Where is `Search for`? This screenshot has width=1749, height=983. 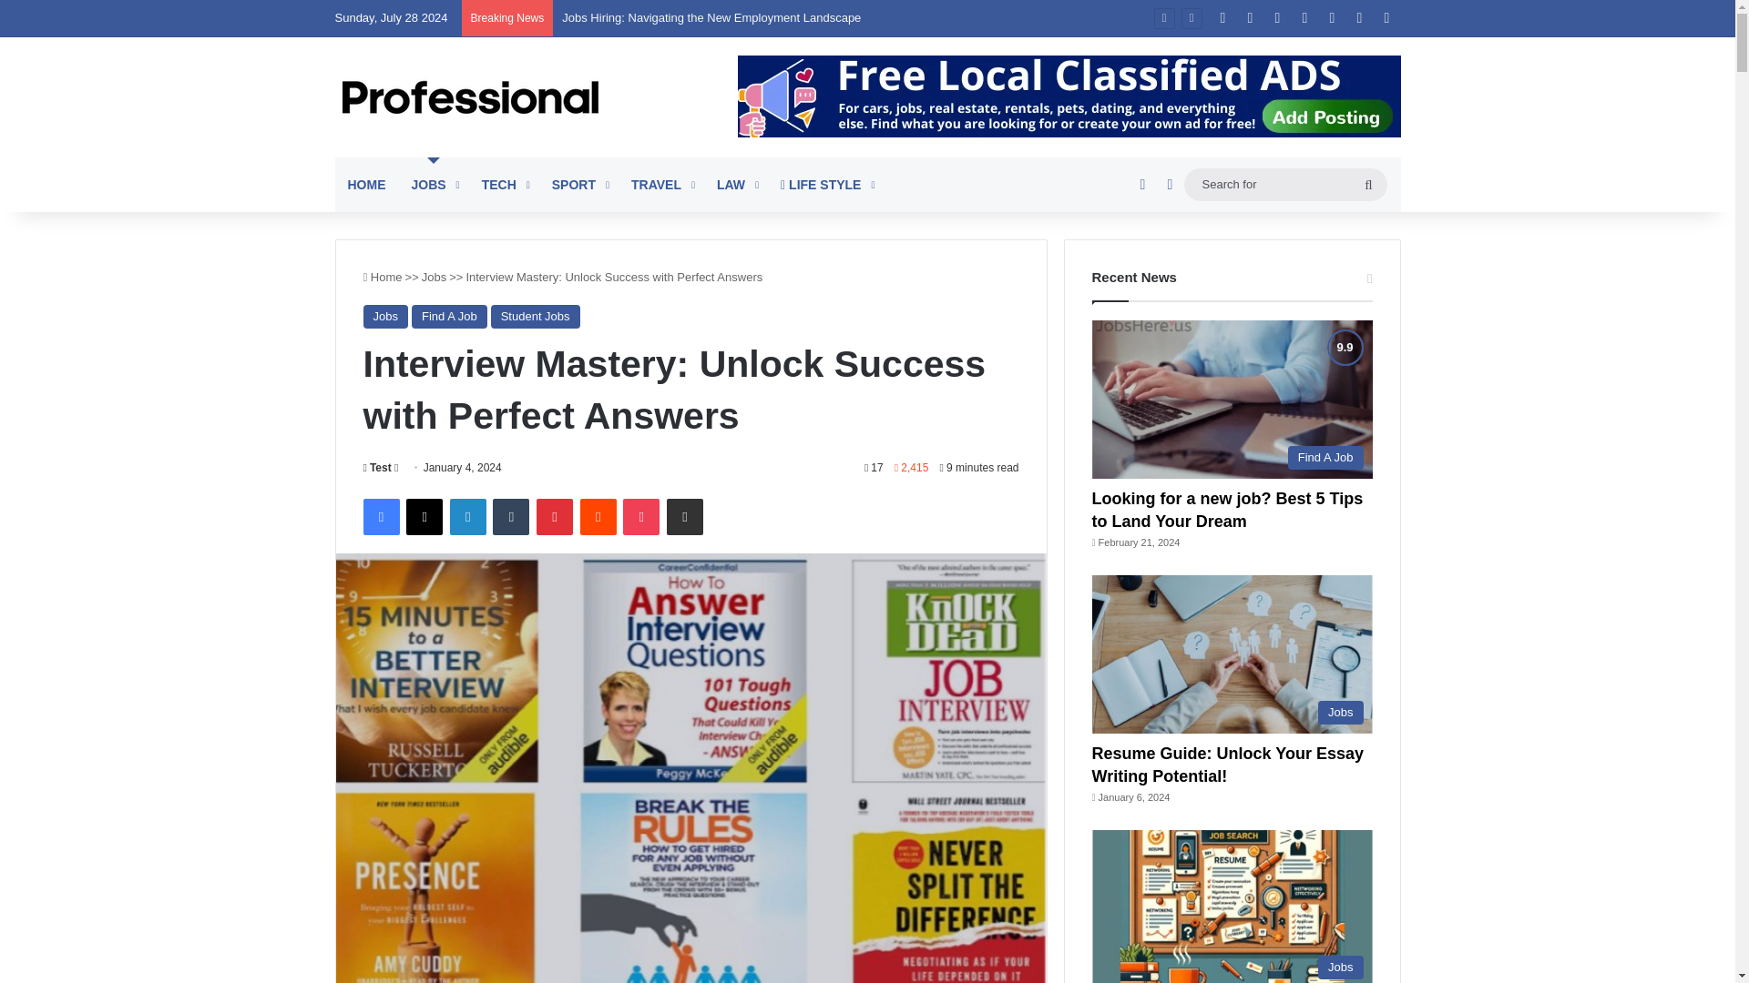 Search for is located at coordinates (1284, 184).